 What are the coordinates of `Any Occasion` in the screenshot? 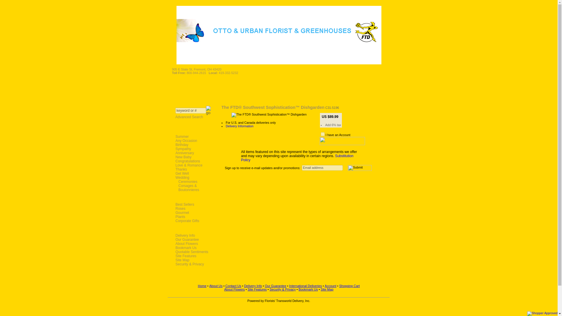 It's located at (193, 141).